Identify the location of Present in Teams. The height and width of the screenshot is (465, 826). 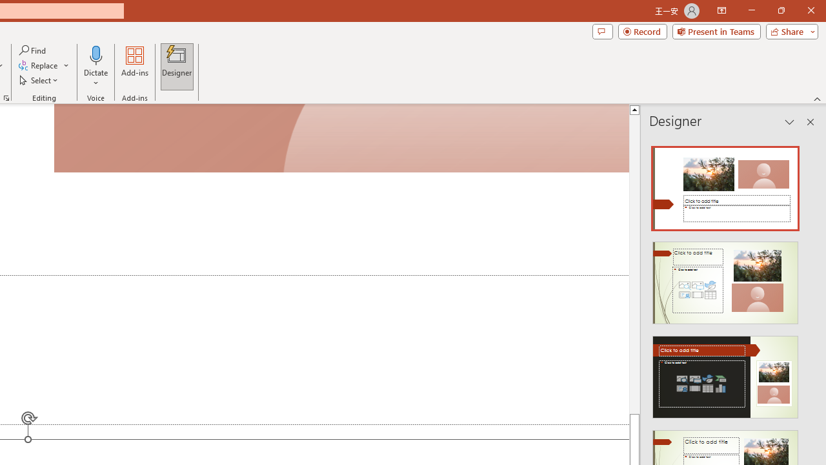
(716, 31).